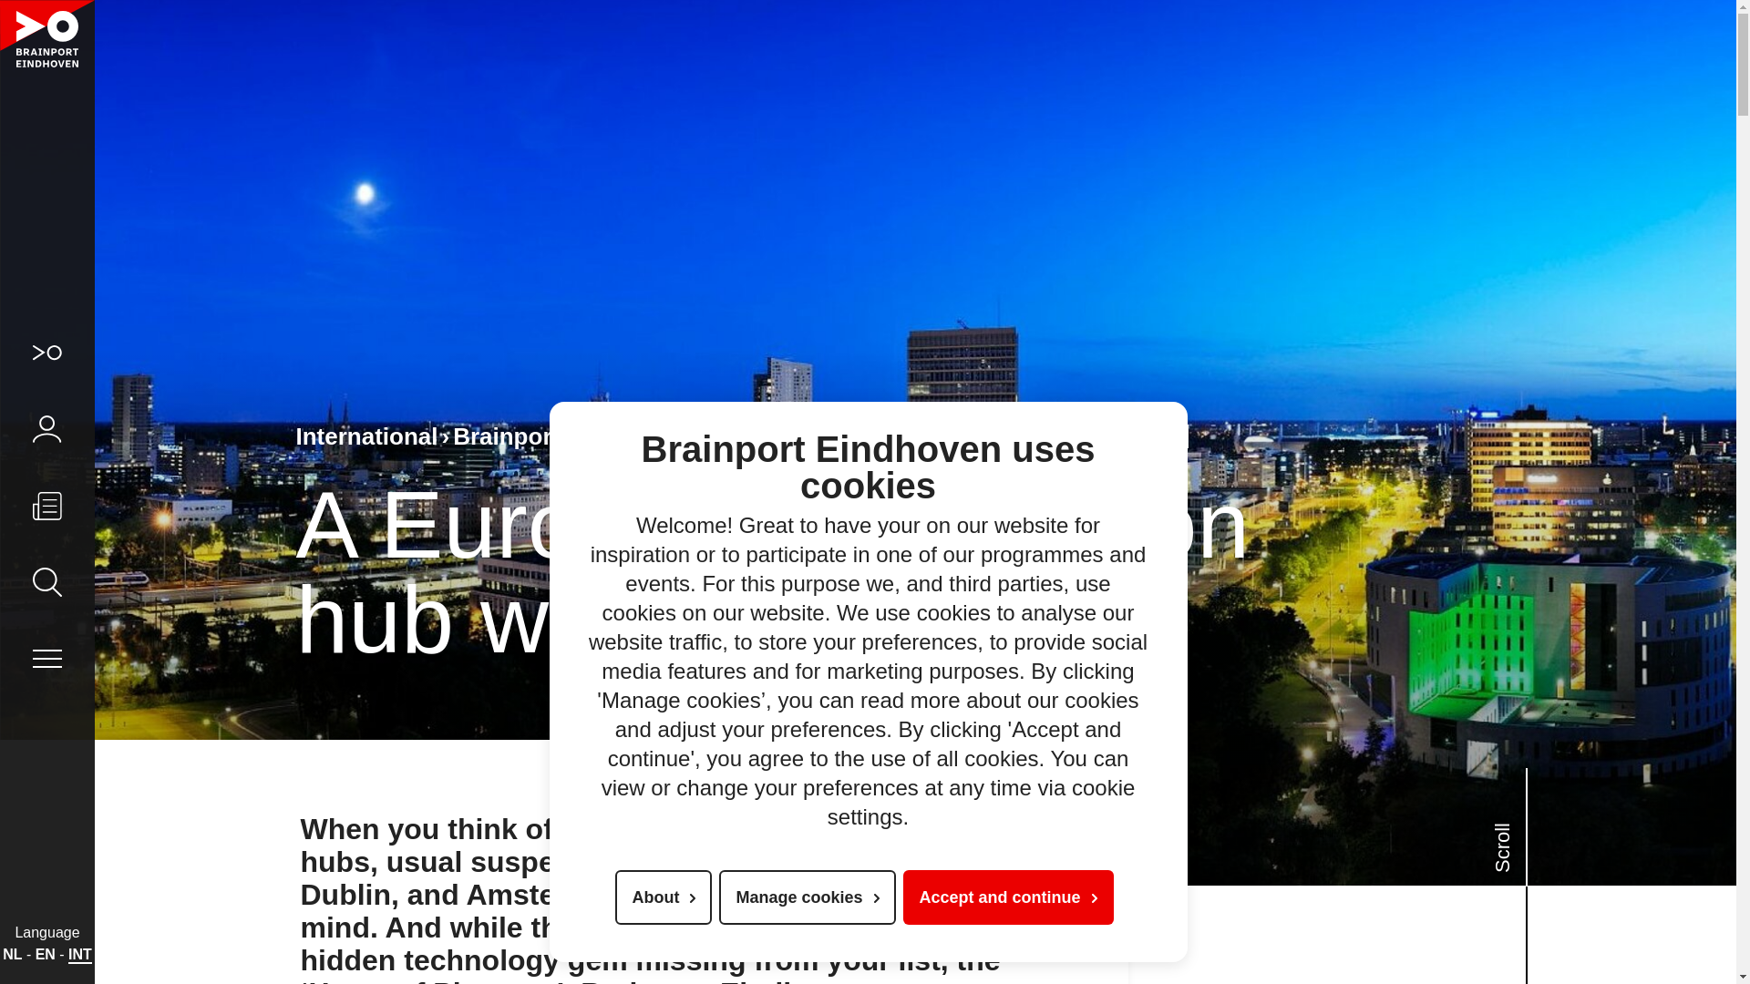 This screenshot has height=984, width=1750. Describe the element at coordinates (80, 954) in the screenshot. I see `INT` at that location.